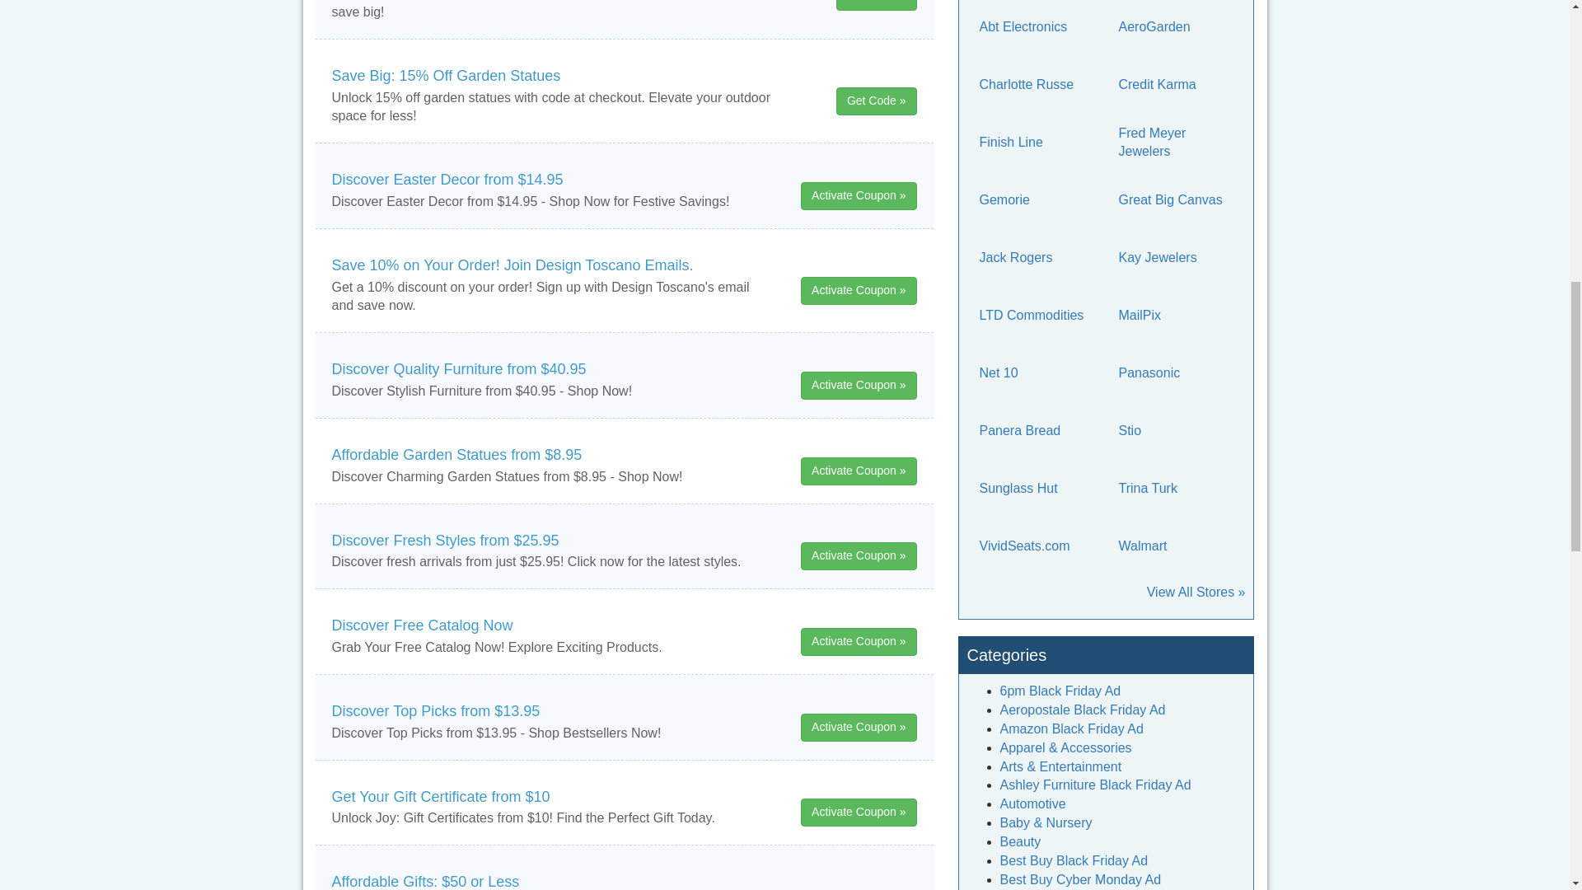 Image resolution: width=1582 pixels, height=890 pixels. I want to click on Charlotte Russe, so click(1036, 84).